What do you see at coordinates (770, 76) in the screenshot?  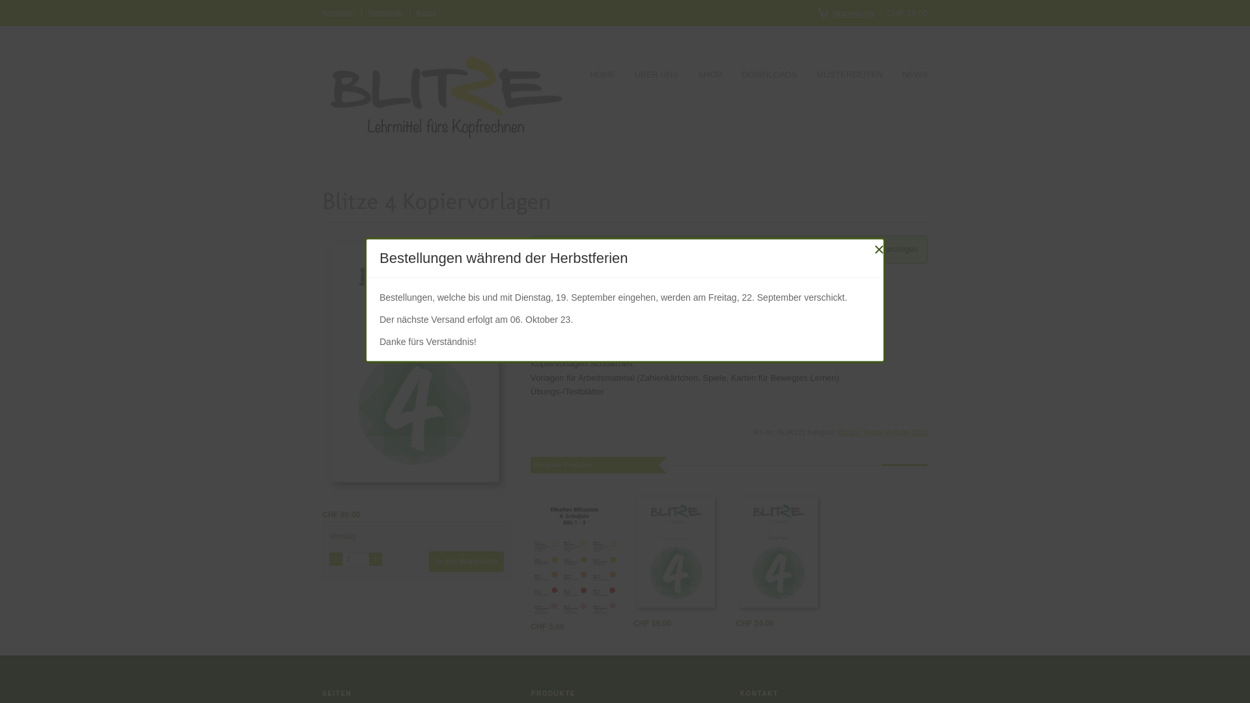 I see `DOWNLOADS` at bounding box center [770, 76].